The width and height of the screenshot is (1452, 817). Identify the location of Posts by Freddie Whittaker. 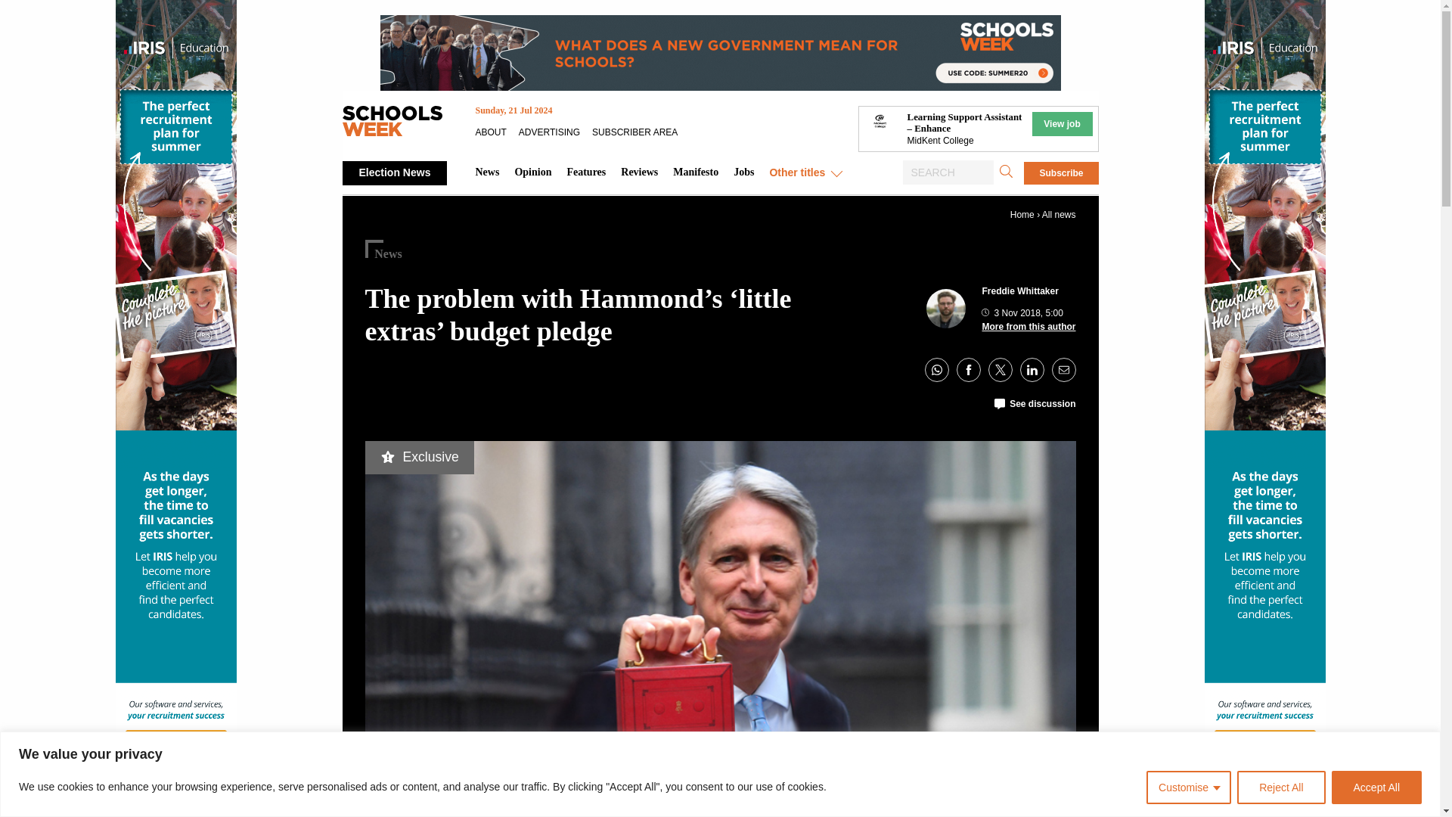
(1019, 291).